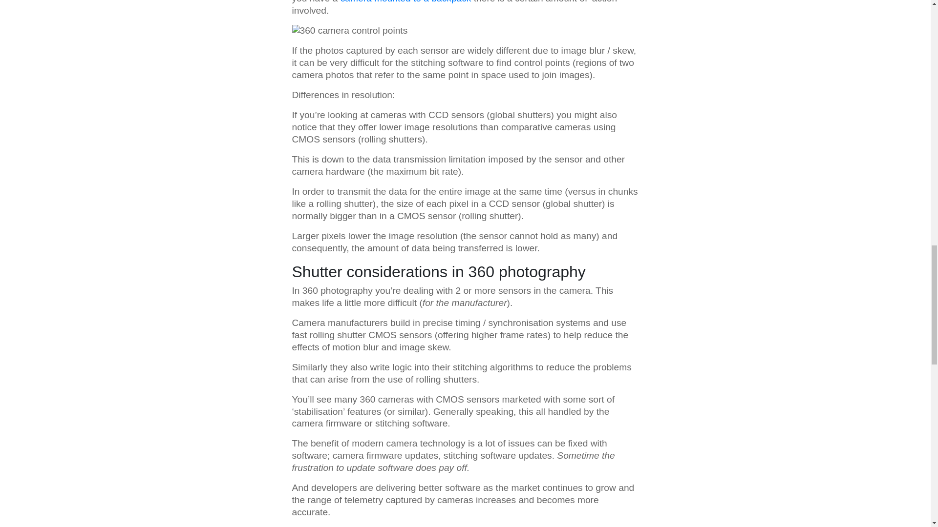 The image size is (938, 527). What do you see at coordinates (405, 1) in the screenshot?
I see `camera mounted to a backpack` at bounding box center [405, 1].